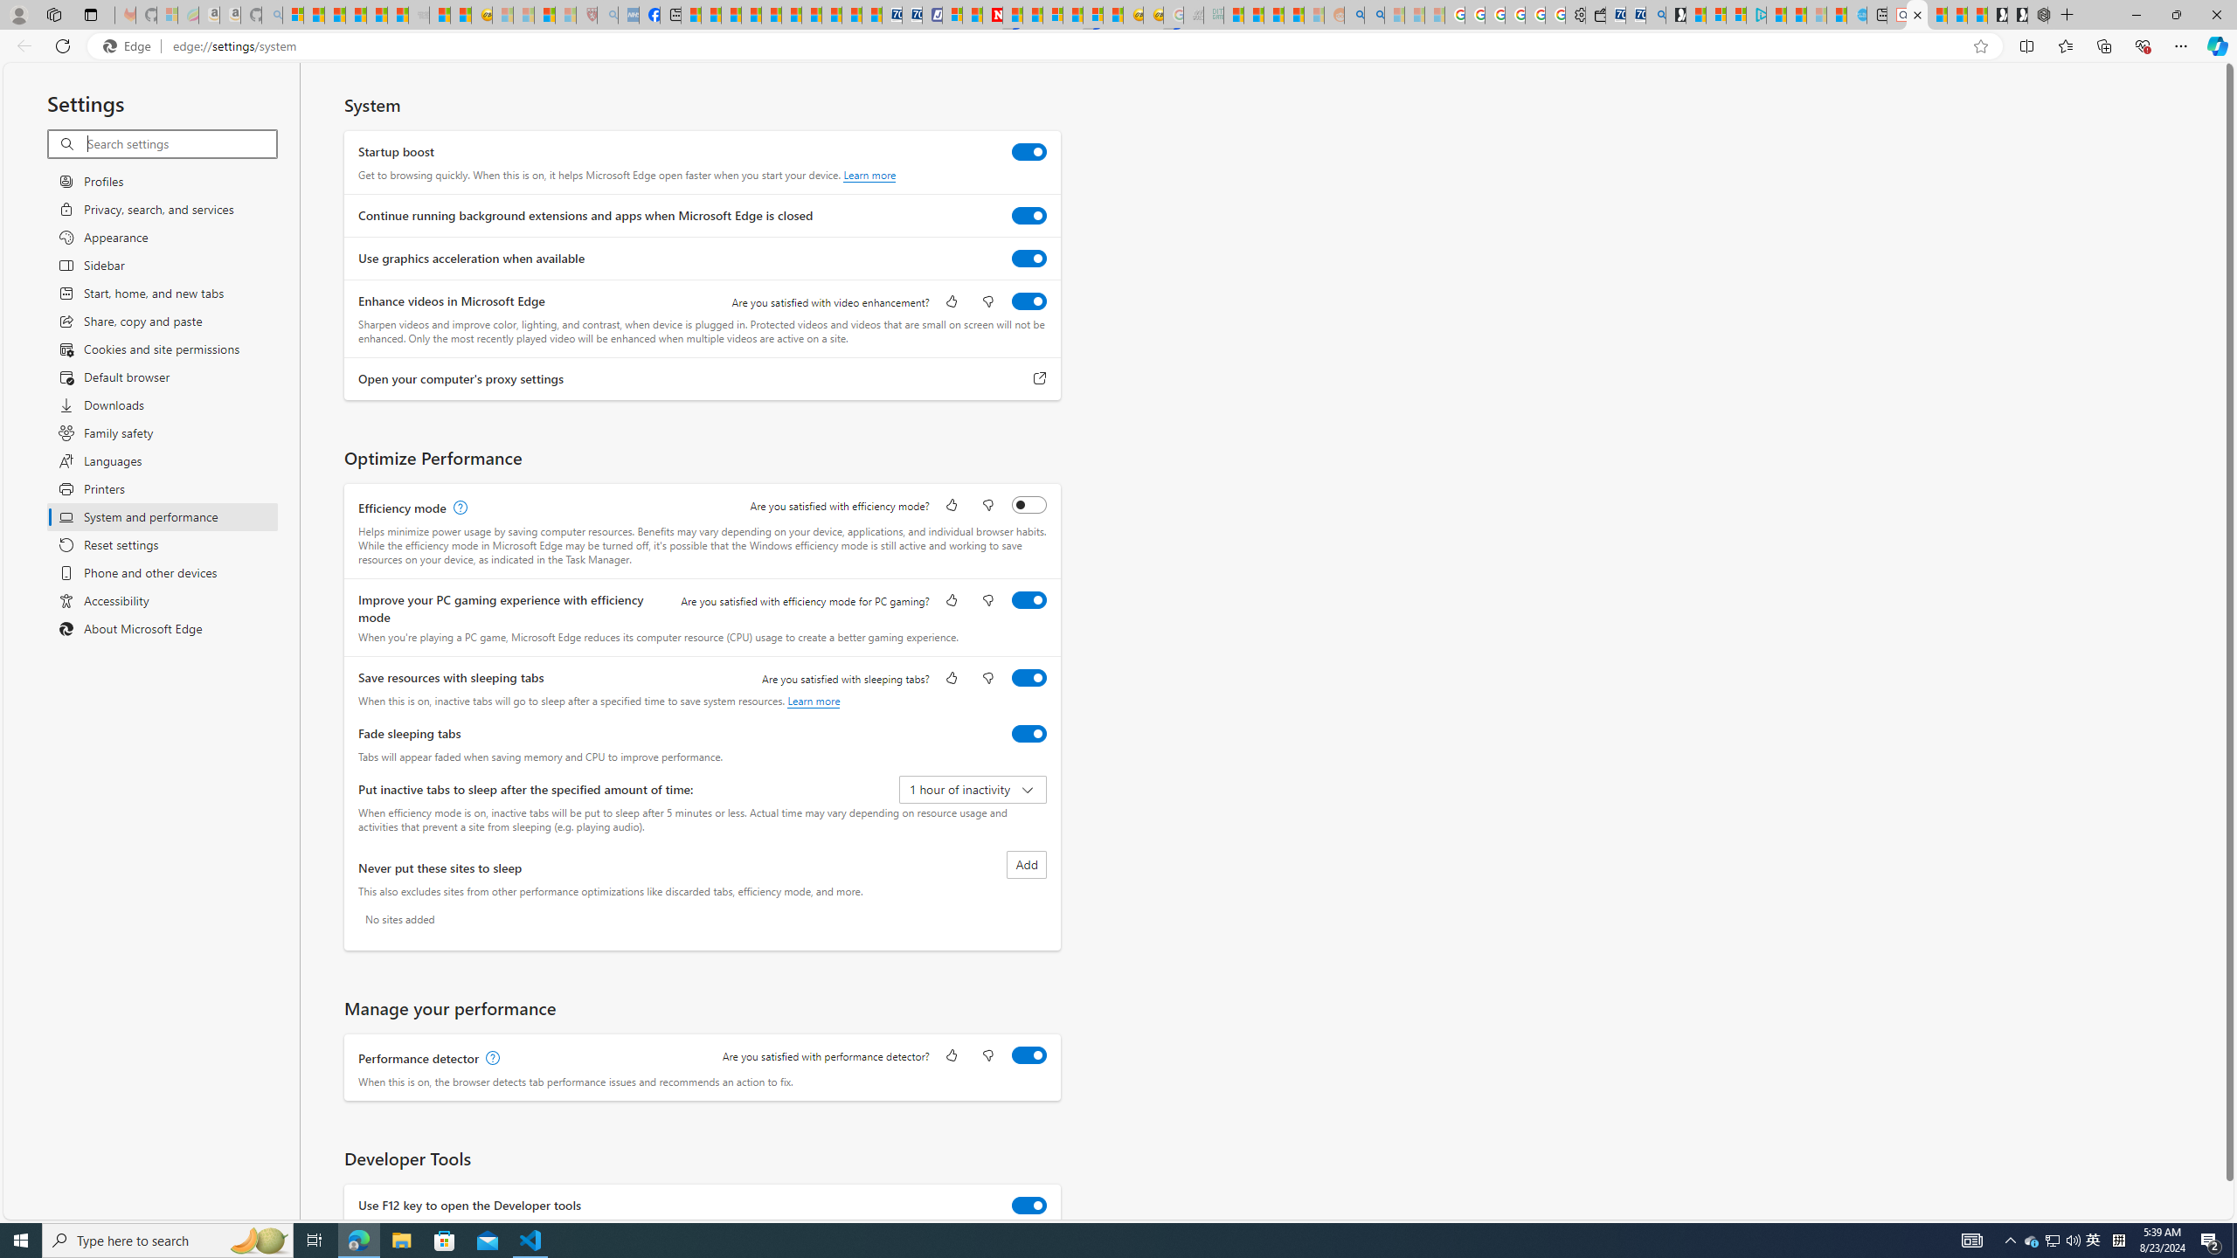 The width and height of the screenshot is (2237, 1258). I want to click on Combat Siege - Sleeping, so click(418, 15).